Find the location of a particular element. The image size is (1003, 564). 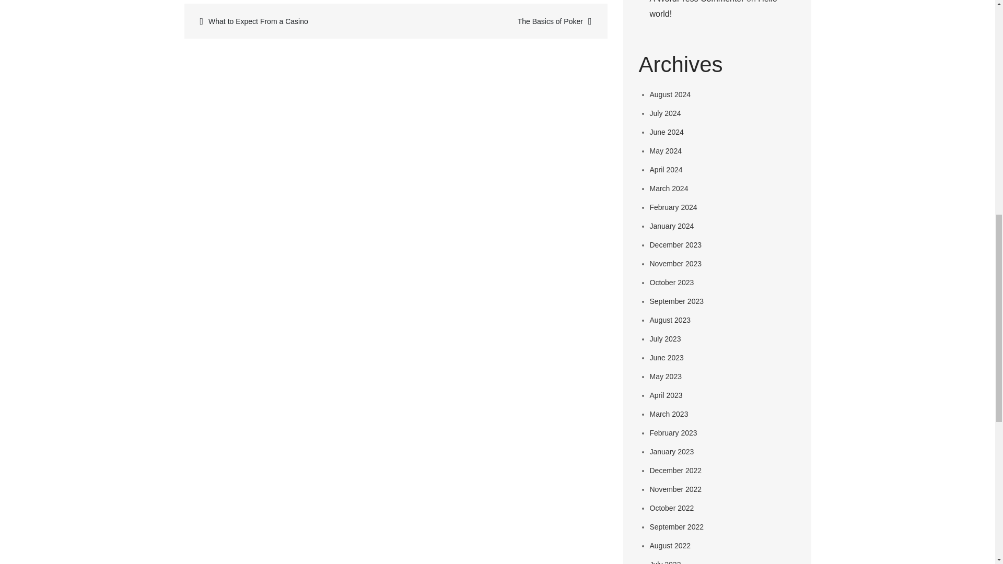

March 2023 is located at coordinates (669, 414).